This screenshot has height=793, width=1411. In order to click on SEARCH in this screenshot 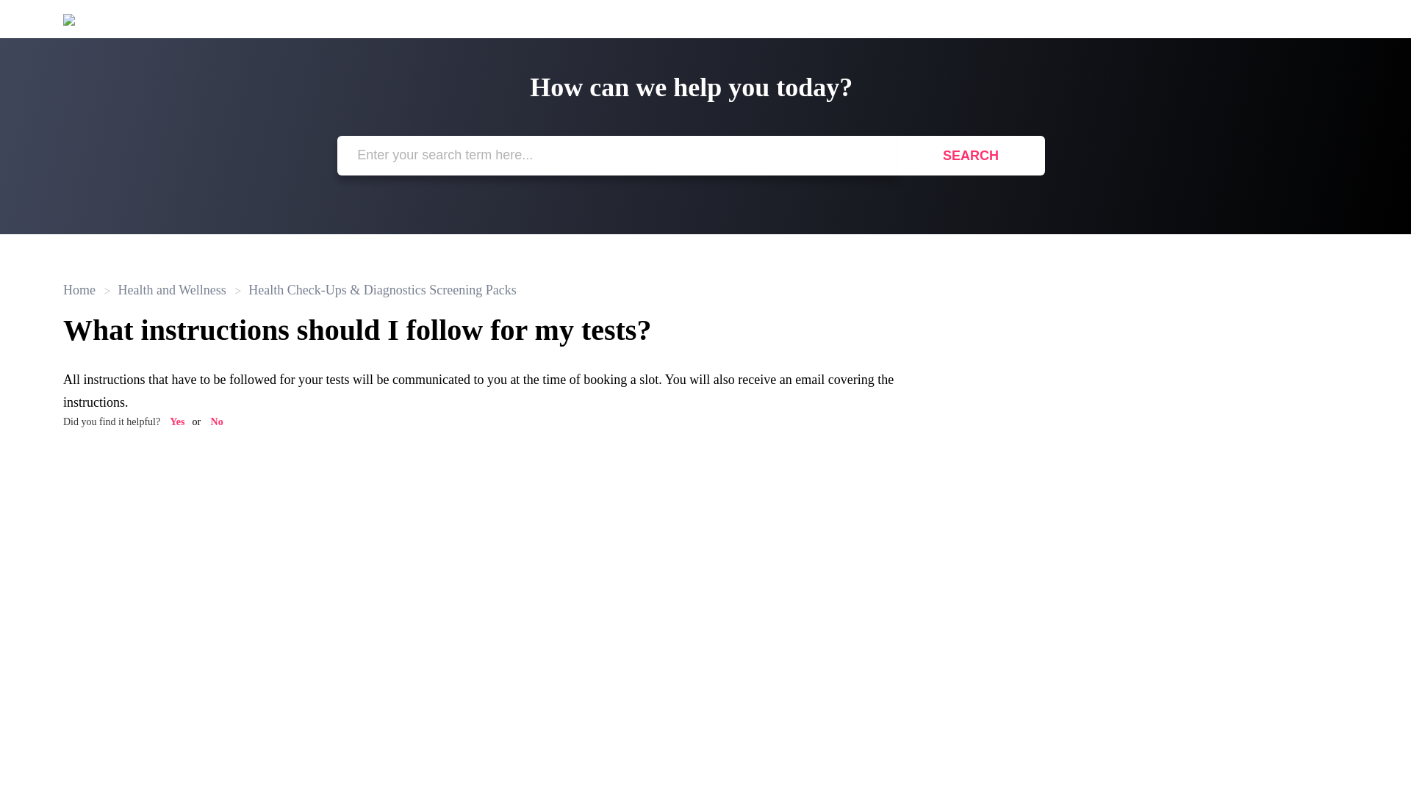, I will do `click(970, 155)`.